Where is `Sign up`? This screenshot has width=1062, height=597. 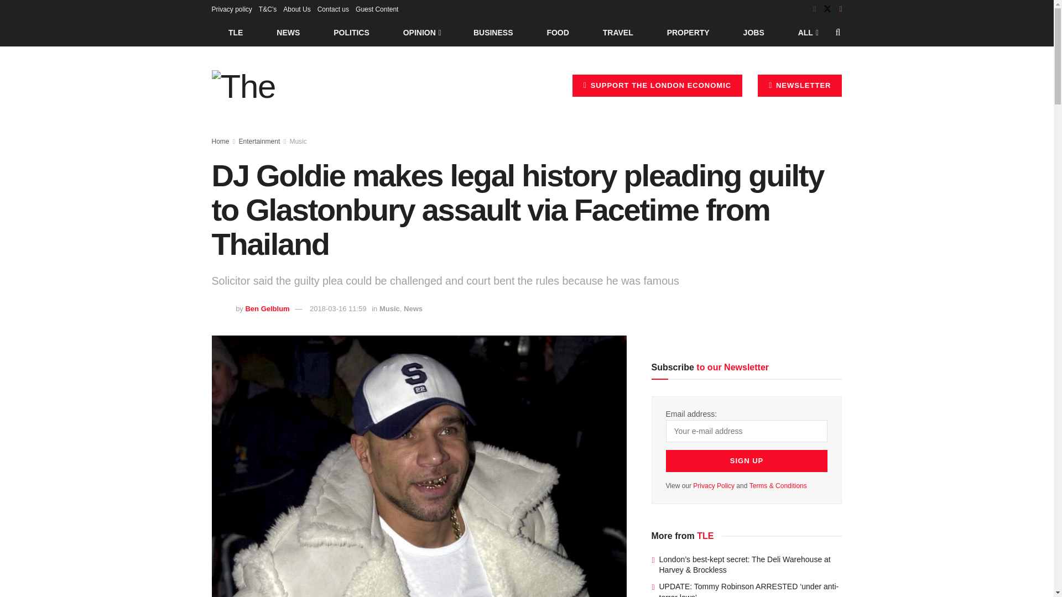 Sign up is located at coordinates (747, 461).